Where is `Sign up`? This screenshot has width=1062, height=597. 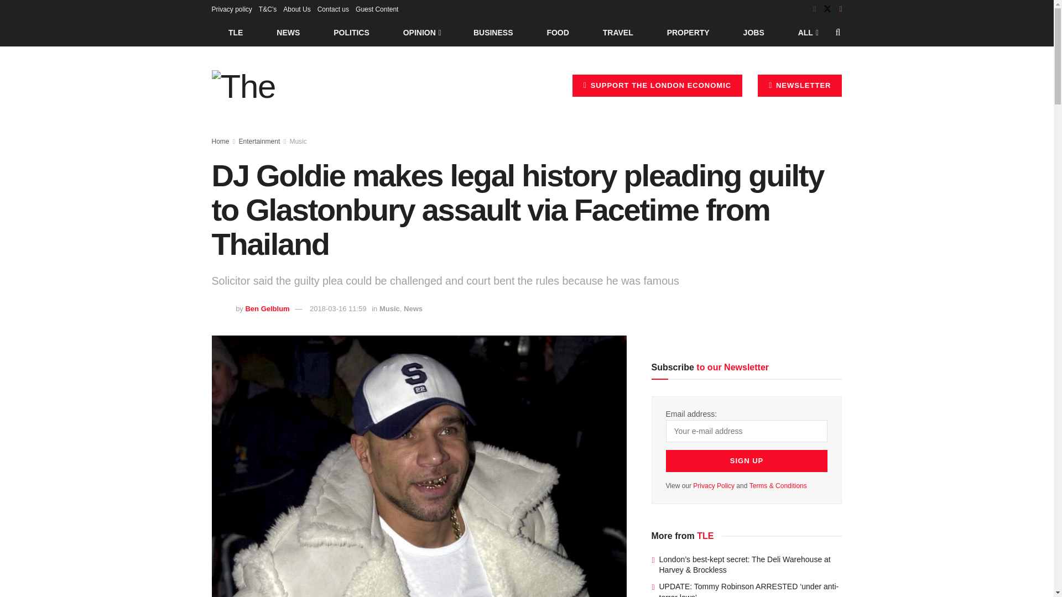 Sign up is located at coordinates (747, 461).